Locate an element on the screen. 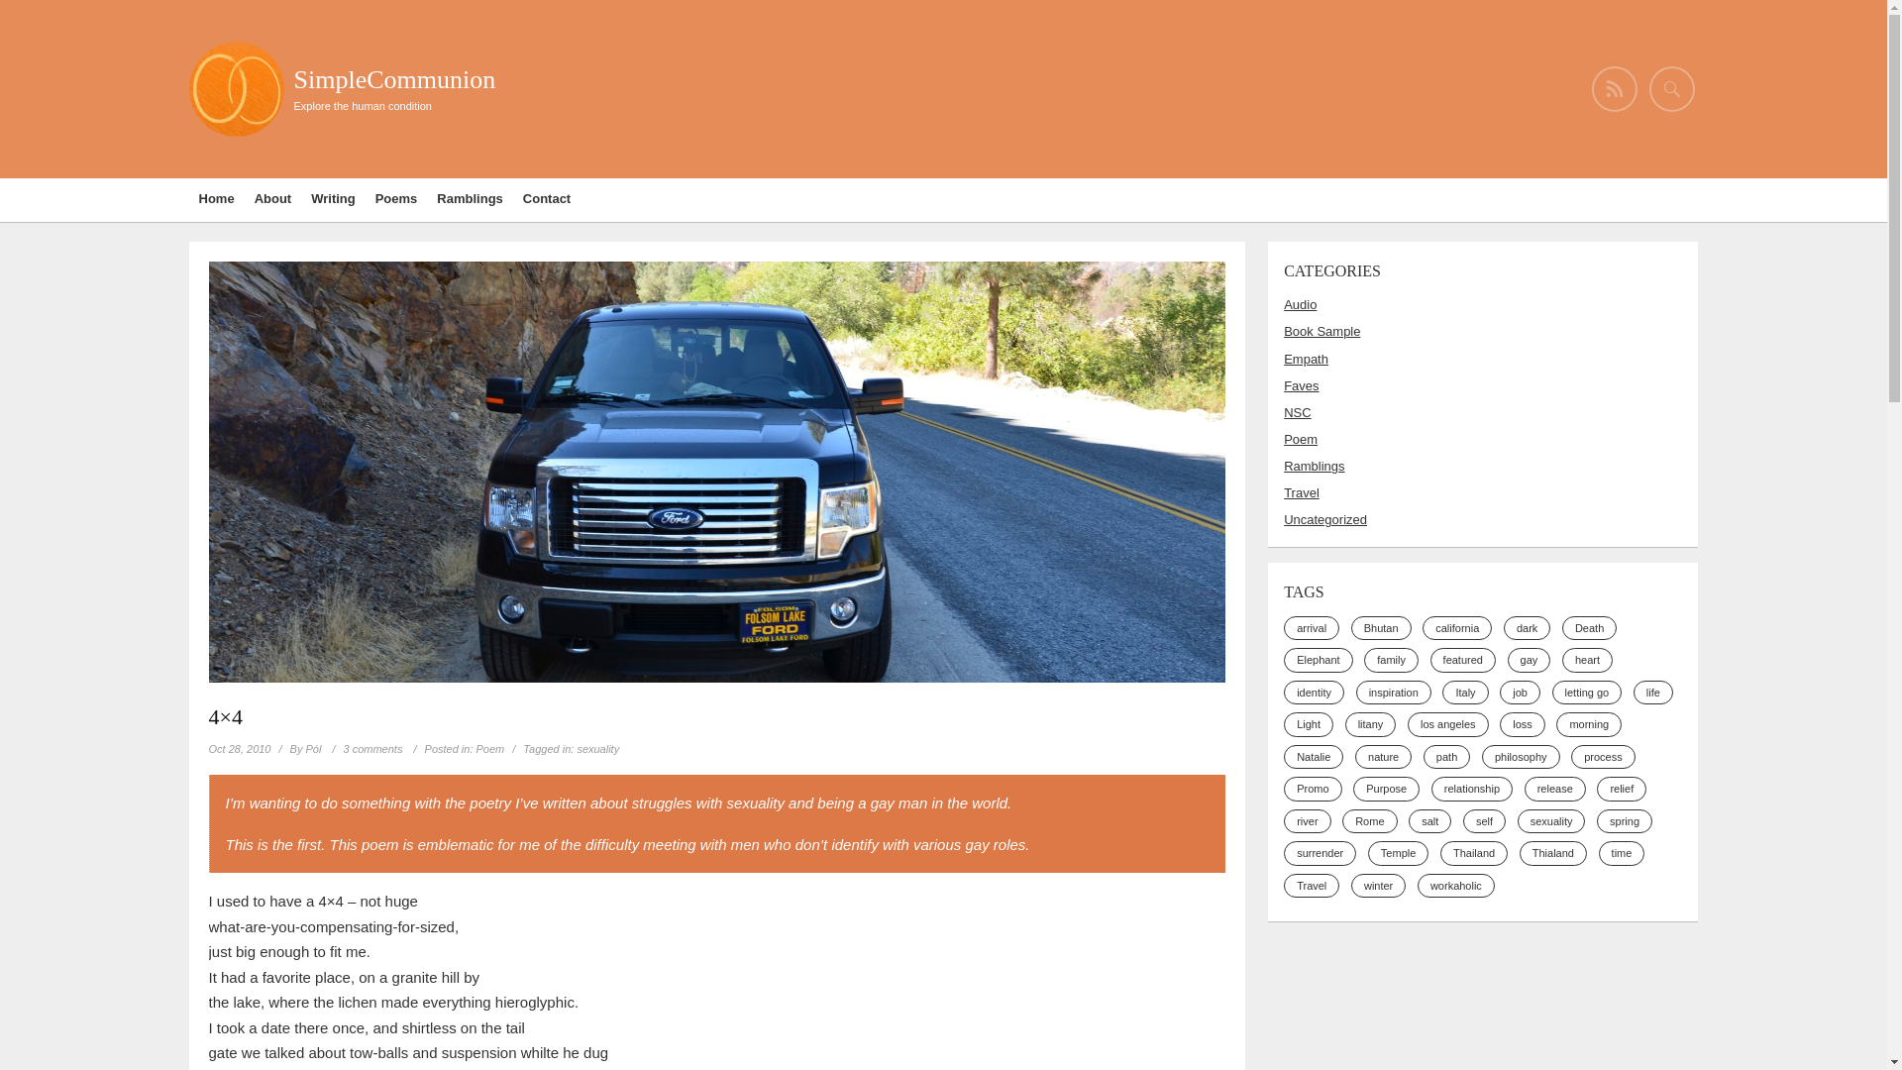 Image resolution: width=1902 pixels, height=1070 pixels. About is located at coordinates (273, 200).